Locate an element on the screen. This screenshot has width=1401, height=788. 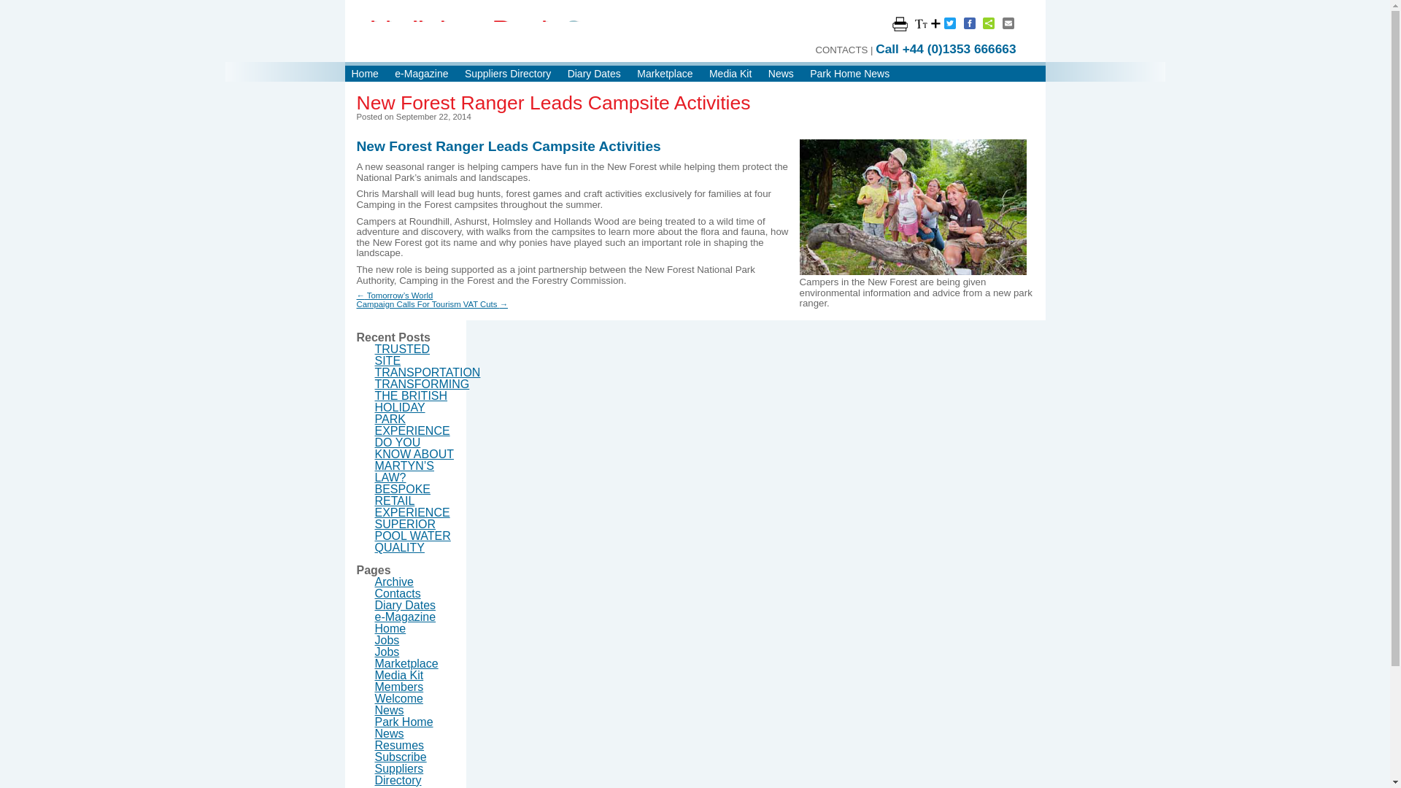
BESPOKE RETAIL EXPERIENCE is located at coordinates (412, 501).